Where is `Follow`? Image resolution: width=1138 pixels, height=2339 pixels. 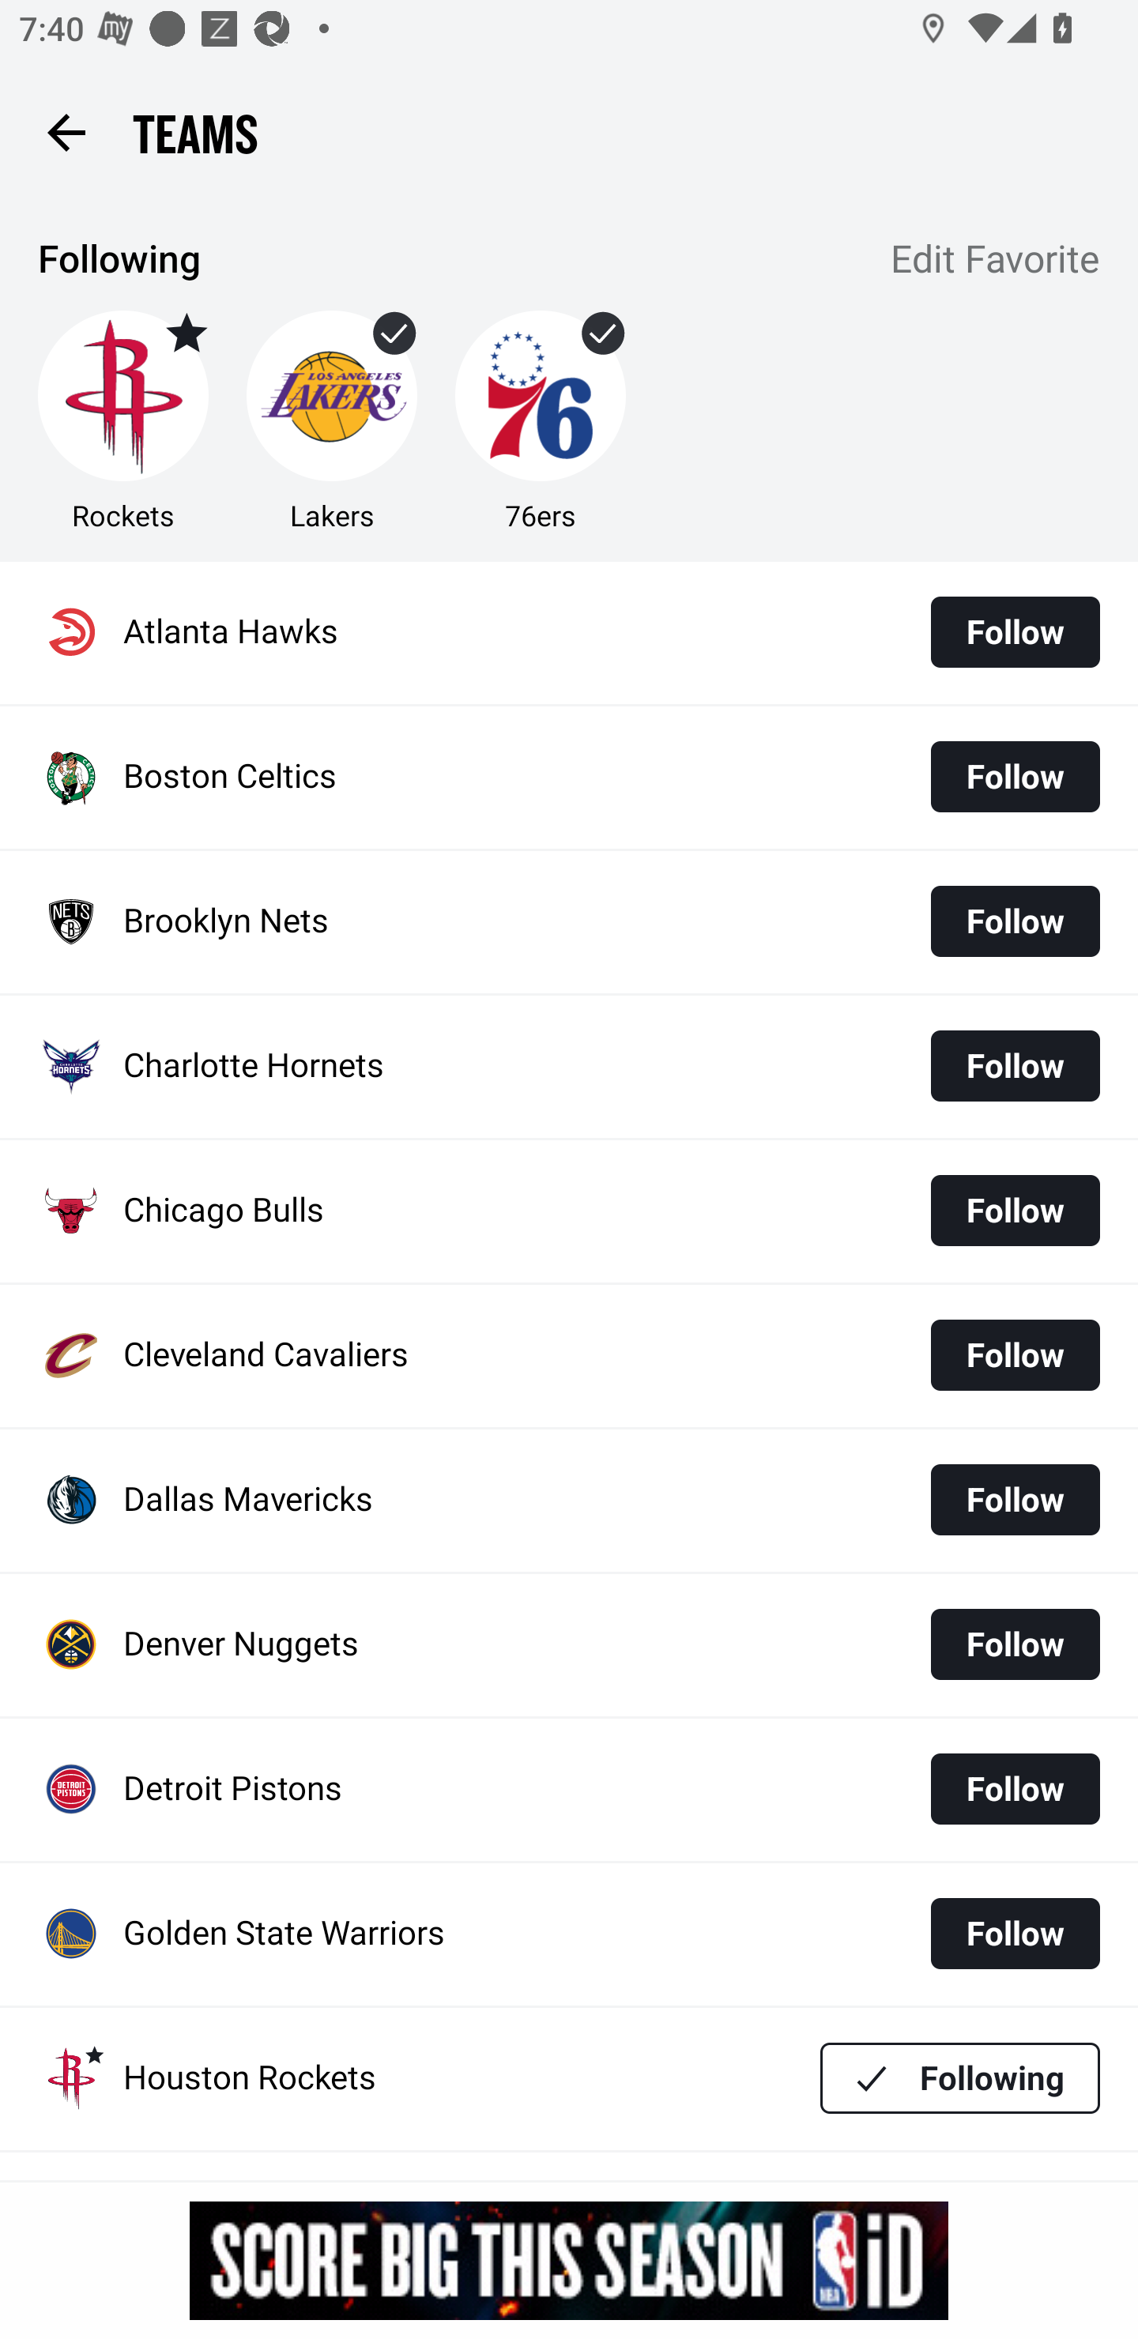
Follow is located at coordinates (1015, 776).